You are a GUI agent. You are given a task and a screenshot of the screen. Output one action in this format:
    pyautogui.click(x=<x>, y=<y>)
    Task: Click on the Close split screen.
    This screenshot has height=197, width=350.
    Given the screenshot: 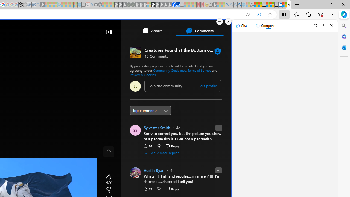 What is the action you would take?
    pyautogui.click(x=228, y=22)
    